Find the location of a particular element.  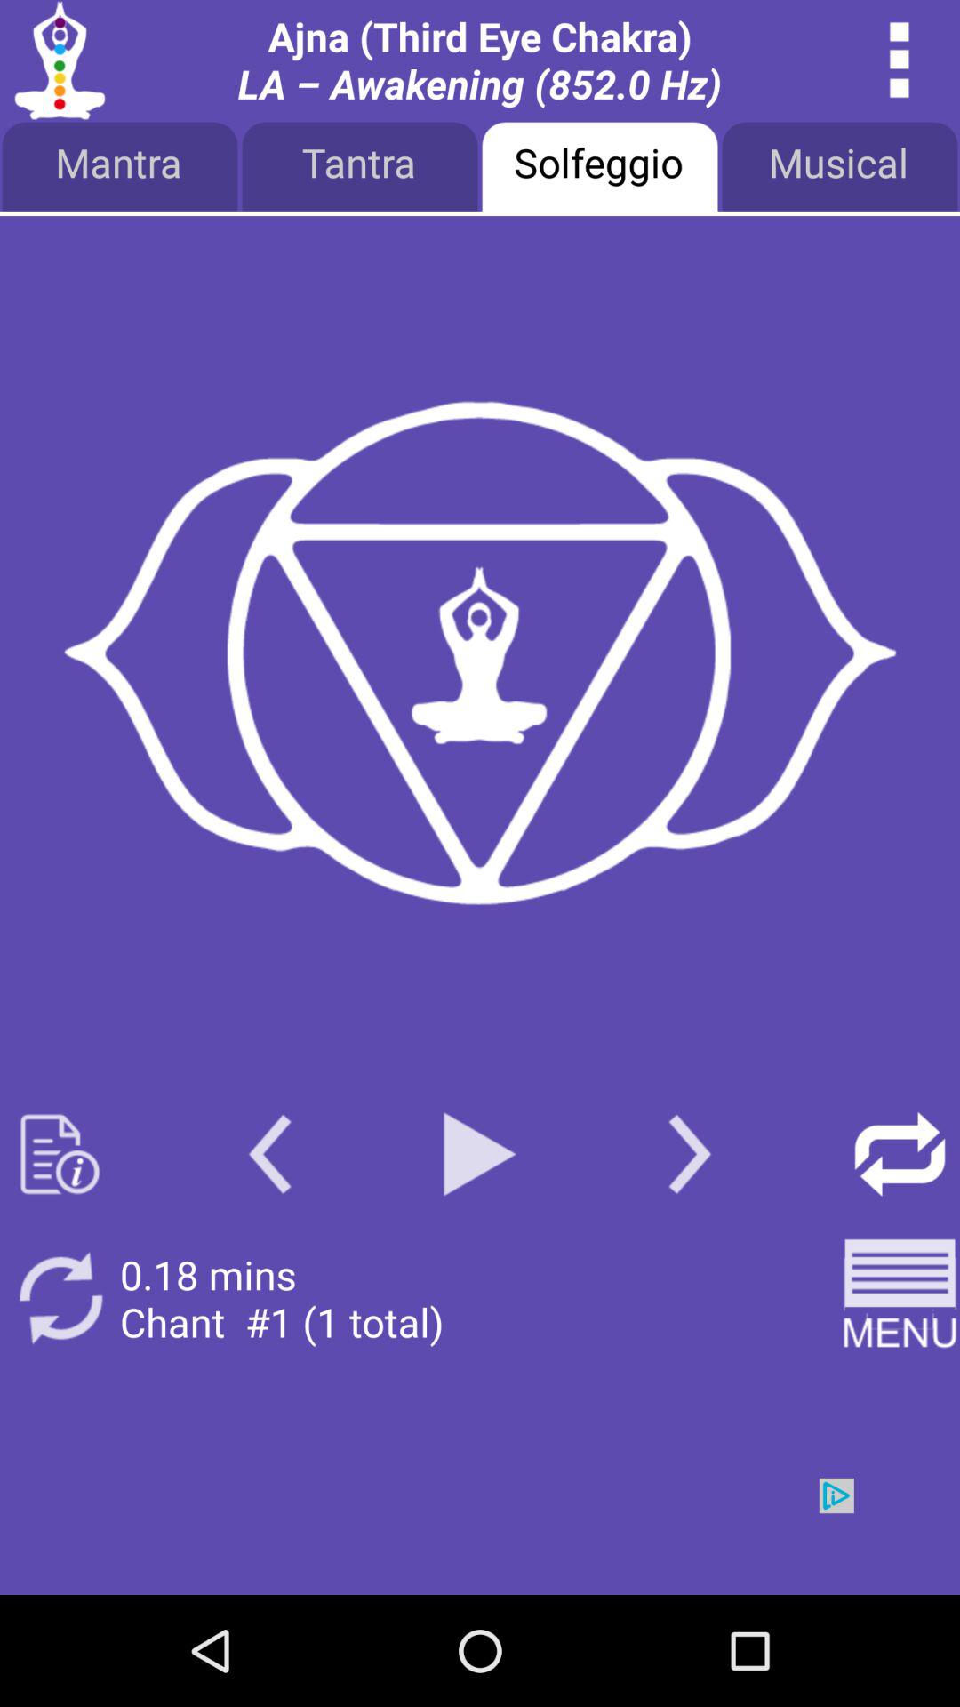

go to the next is located at coordinates (690, 1154).